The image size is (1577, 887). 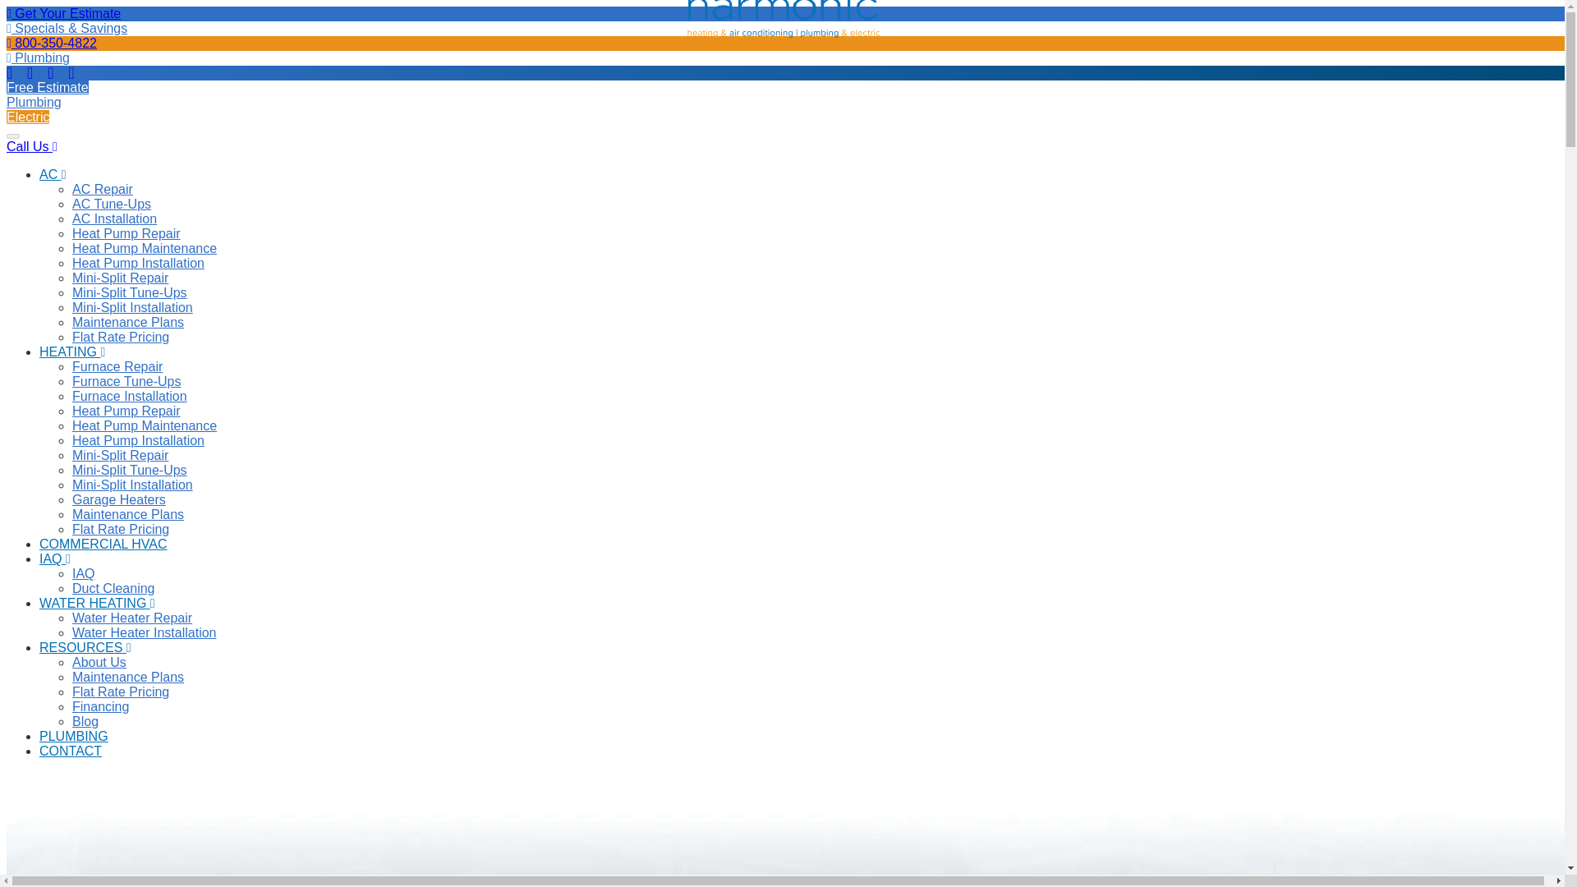 I want to click on Furnace Repair in Naperville, IL, so click(x=128, y=322).